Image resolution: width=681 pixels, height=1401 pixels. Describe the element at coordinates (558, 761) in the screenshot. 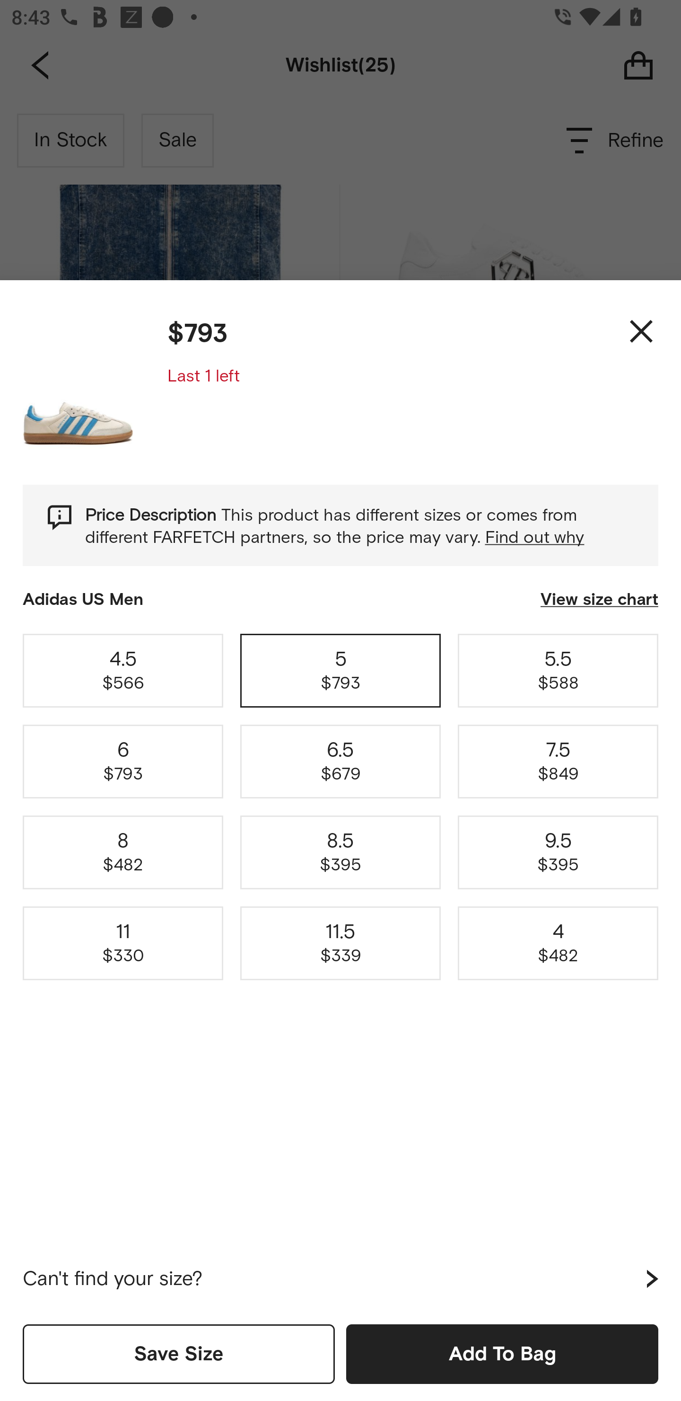

I see `7.5 $849` at that location.